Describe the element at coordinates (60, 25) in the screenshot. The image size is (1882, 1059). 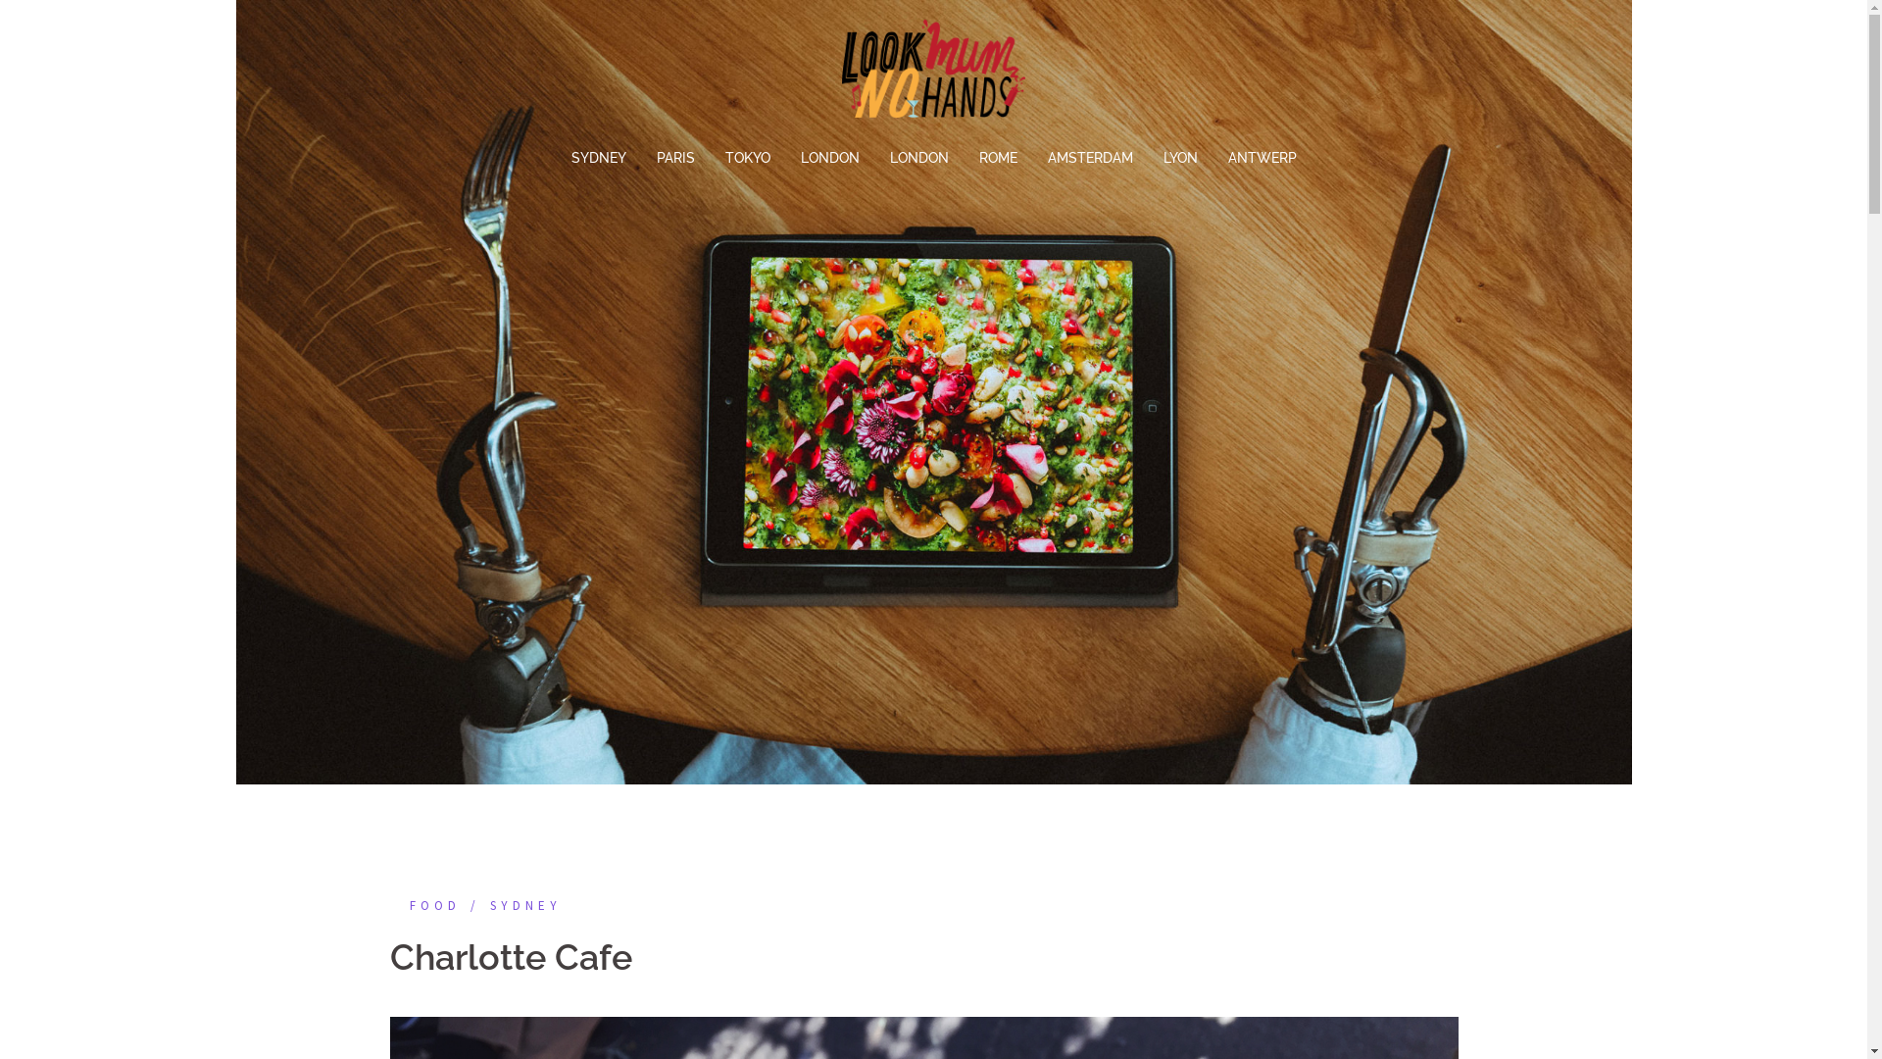
I see `Search` at that location.